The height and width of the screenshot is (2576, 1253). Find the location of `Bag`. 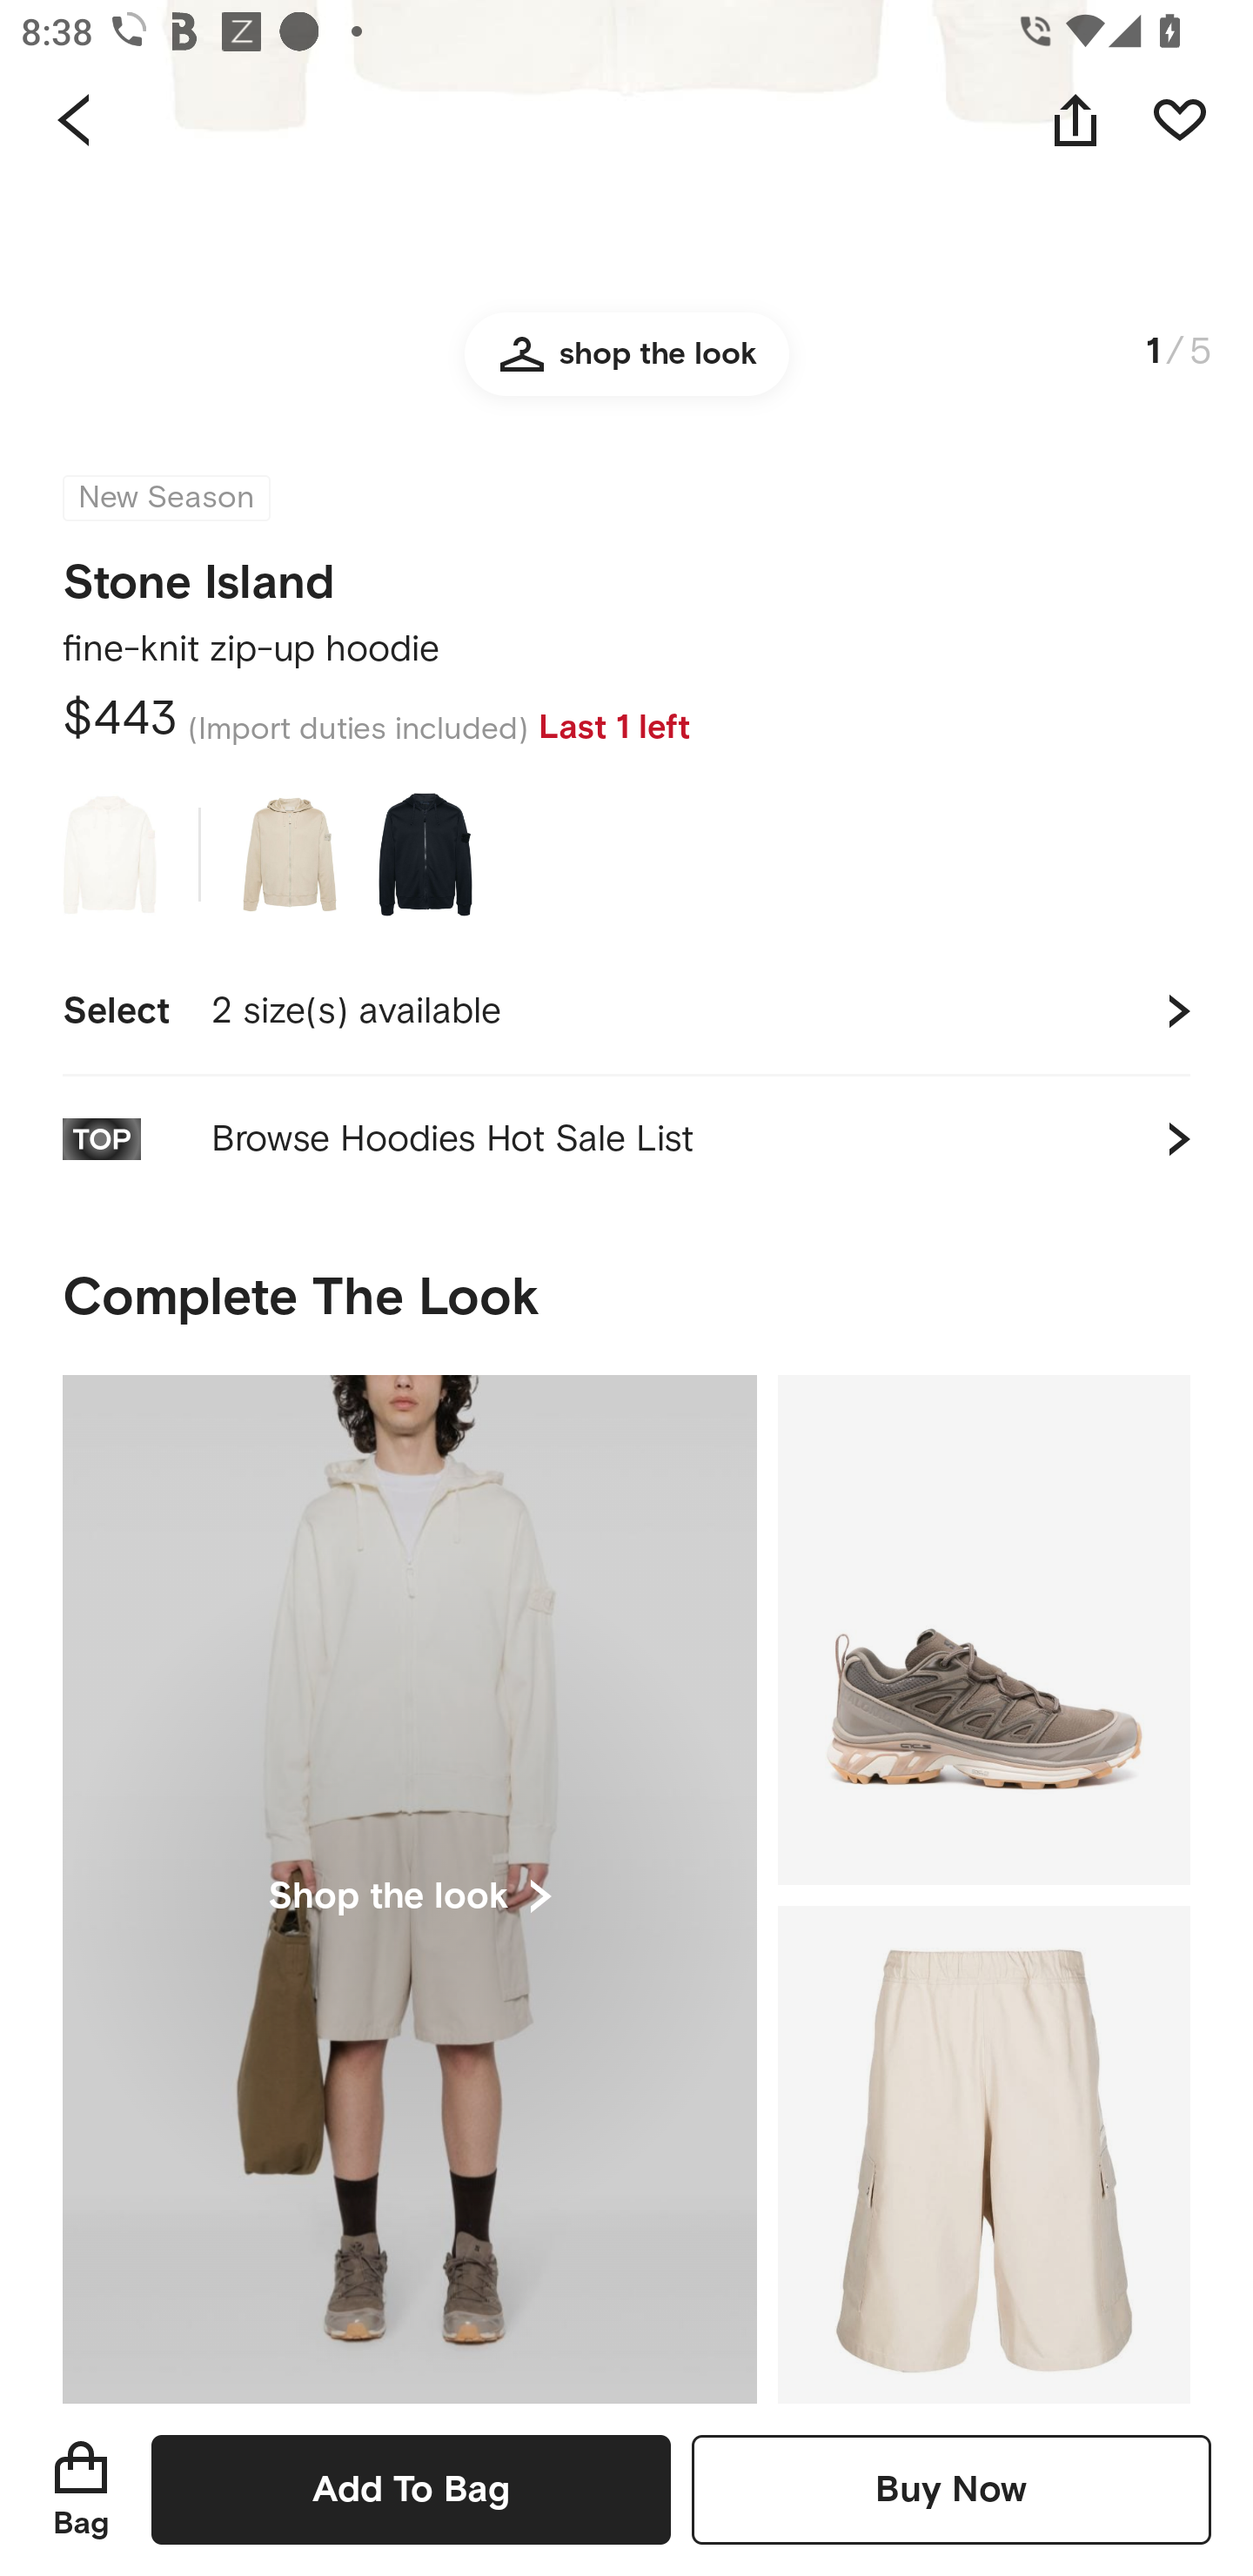

Bag is located at coordinates (81, 2489).